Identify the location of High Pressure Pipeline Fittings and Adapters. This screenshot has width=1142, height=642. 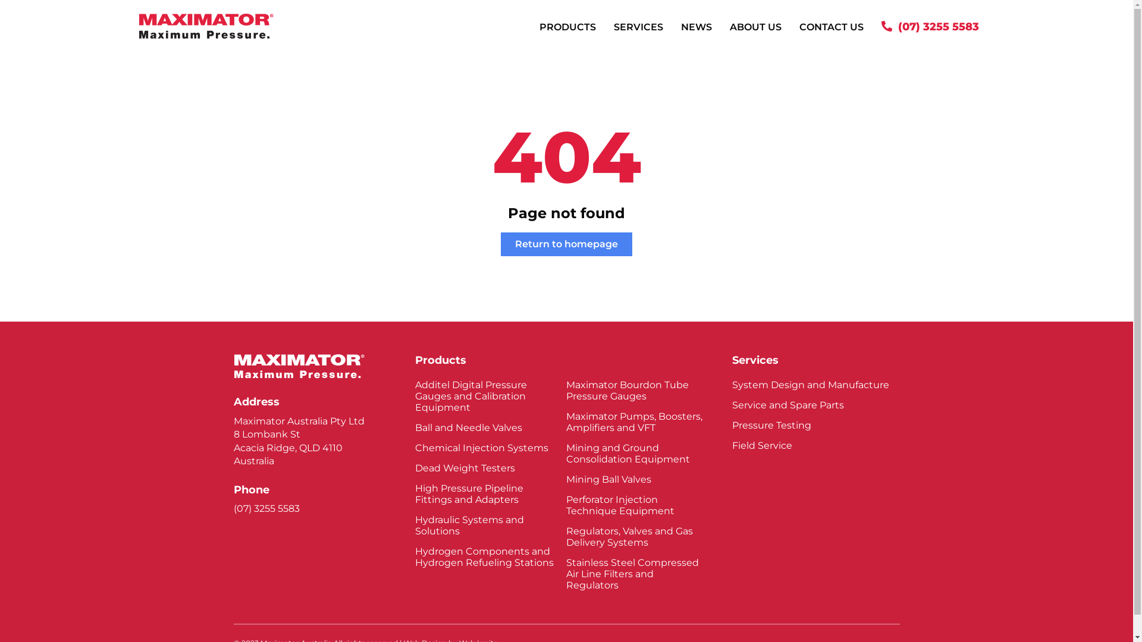
(487, 494).